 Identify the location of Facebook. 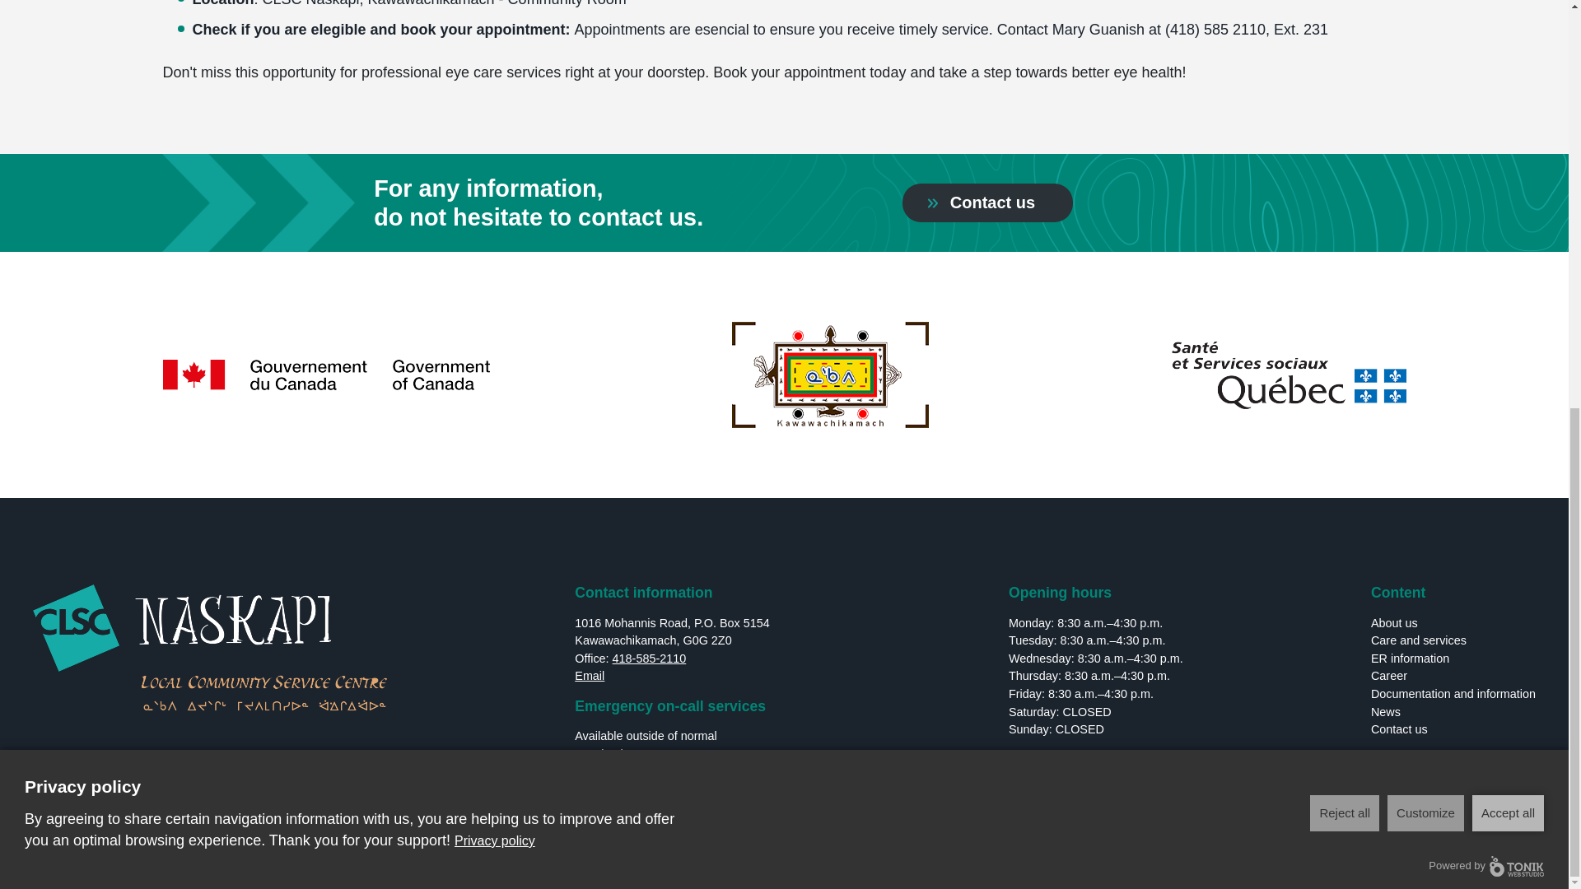
(766, 866).